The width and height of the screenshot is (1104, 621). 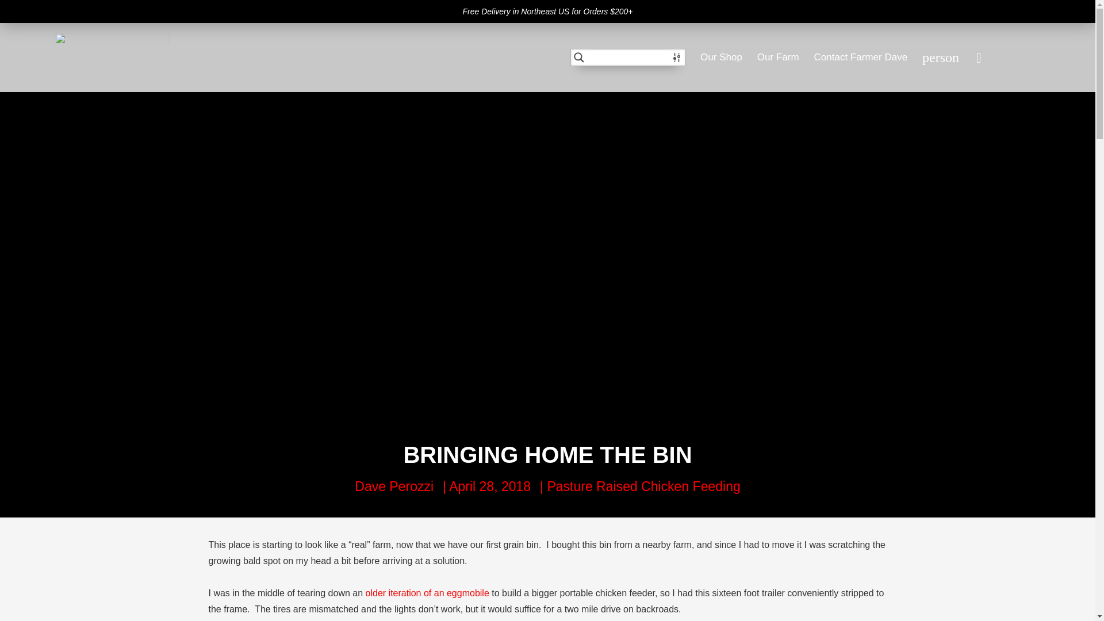 What do you see at coordinates (1000, 57) in the screenshot?
I see `Shopping Cart` at bounding box center [1000, 57].